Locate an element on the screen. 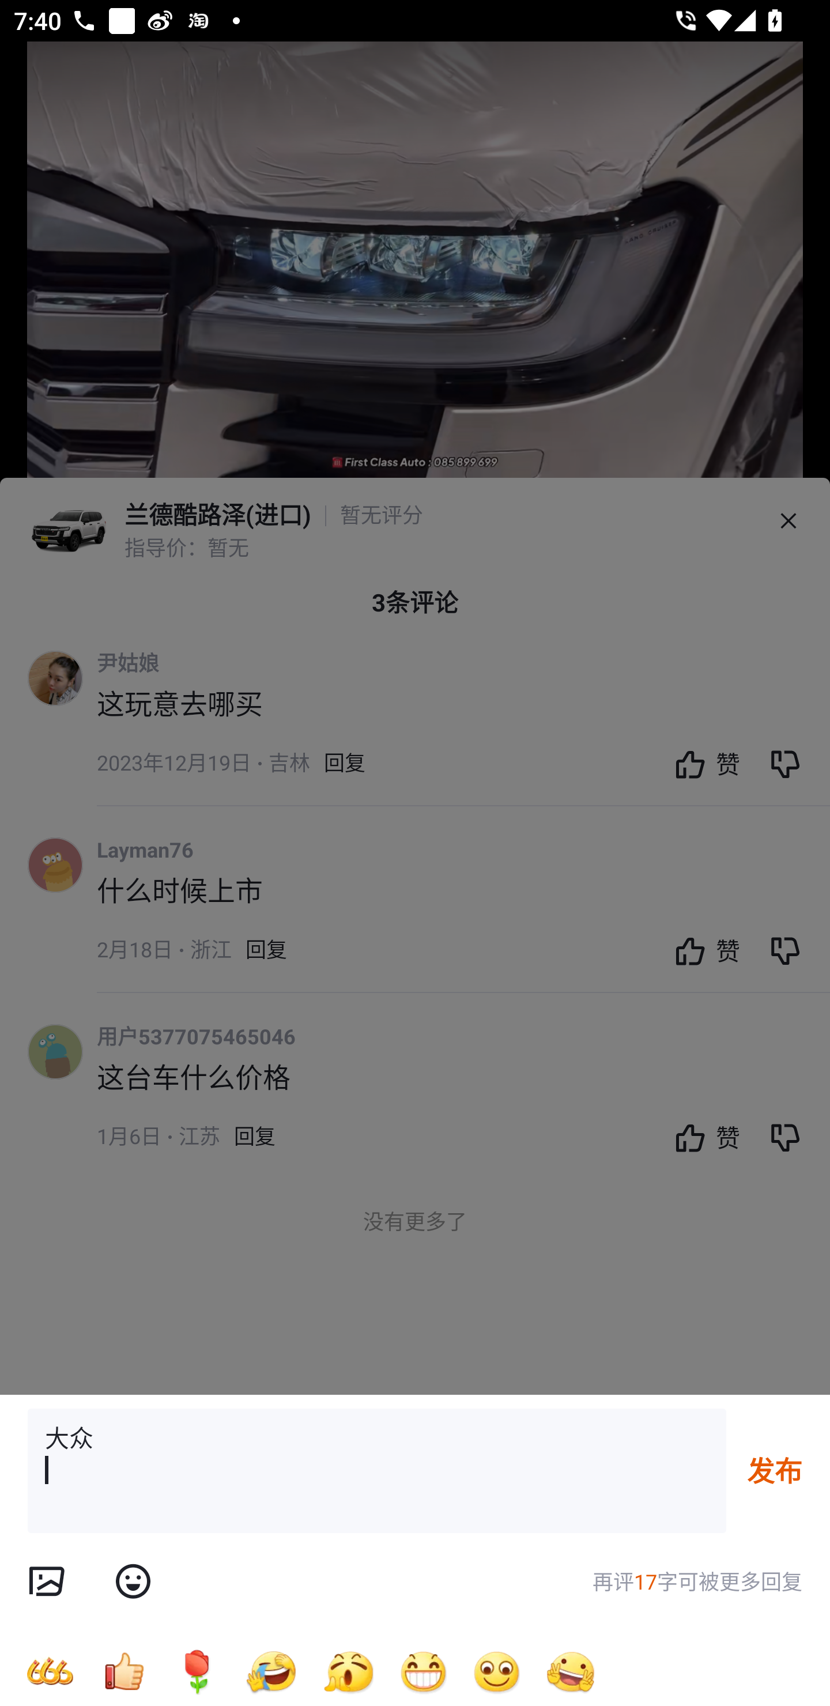 The height and width of the screenshot is (1706, 830). [赞] is located at coordinates (123, 1671).